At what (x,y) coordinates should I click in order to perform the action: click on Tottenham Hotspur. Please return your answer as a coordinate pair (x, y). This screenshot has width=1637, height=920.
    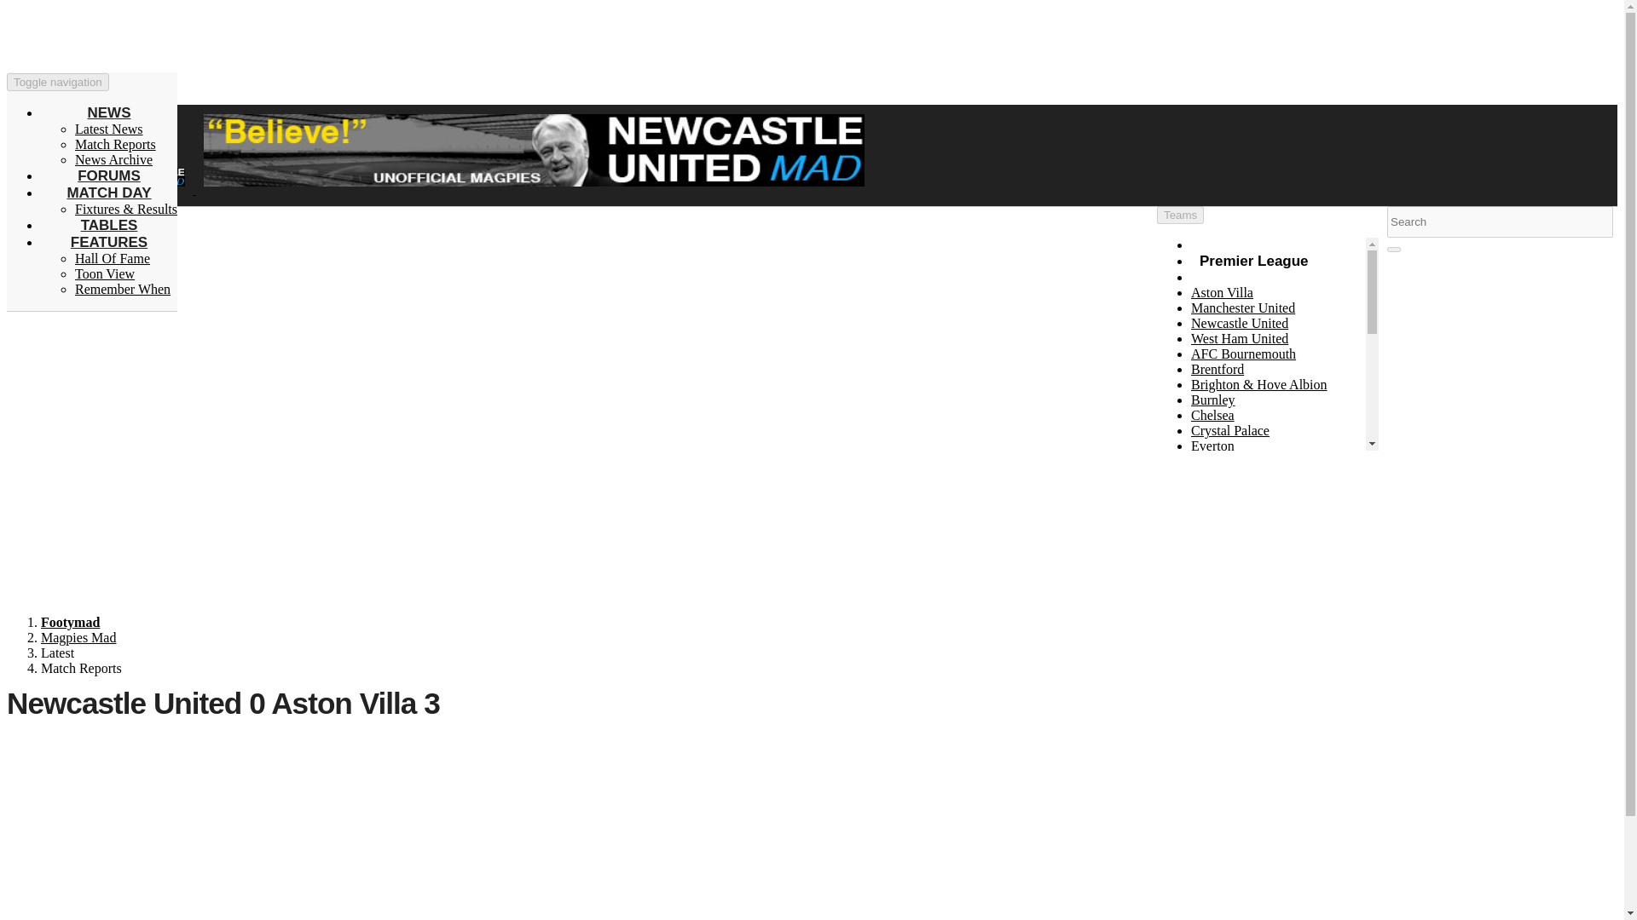
    Looking at the image, I should click on (1243, 538).